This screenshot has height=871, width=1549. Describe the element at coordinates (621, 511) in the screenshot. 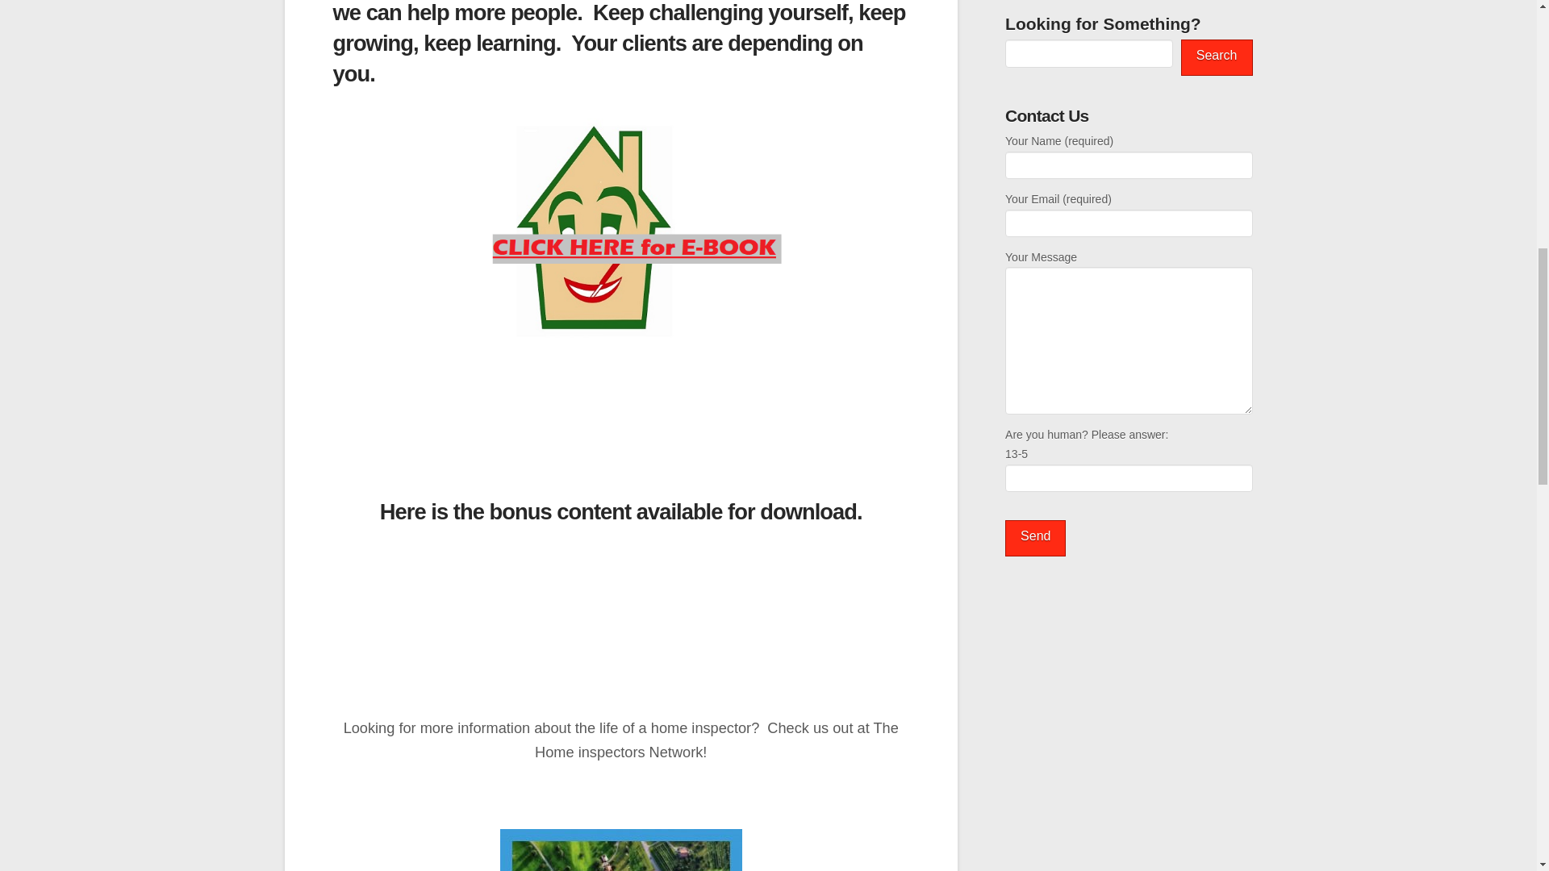

I see `Here is the bonus content available for download.` at that location.